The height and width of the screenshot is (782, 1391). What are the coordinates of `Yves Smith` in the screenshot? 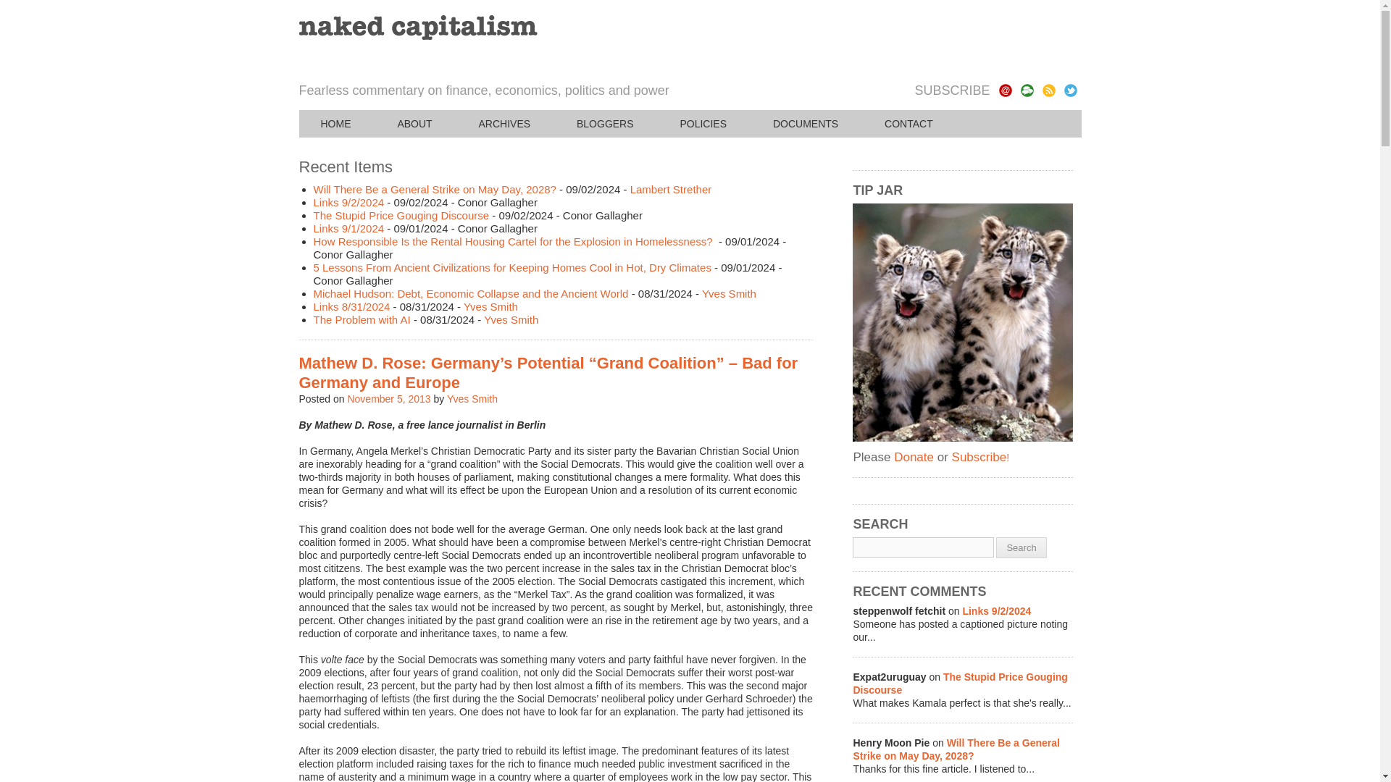 It's located at (490, 306).